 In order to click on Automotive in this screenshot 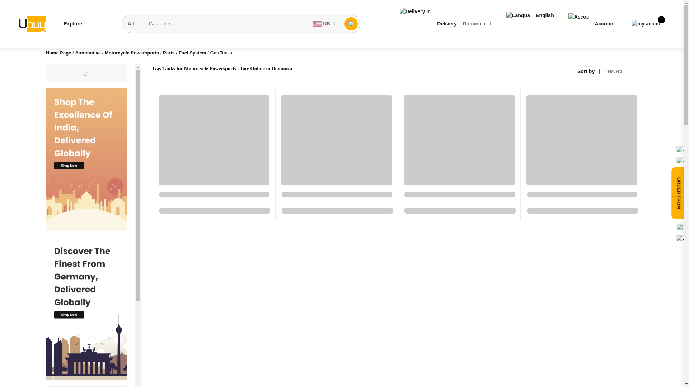, I will do `click(88, 53)`.